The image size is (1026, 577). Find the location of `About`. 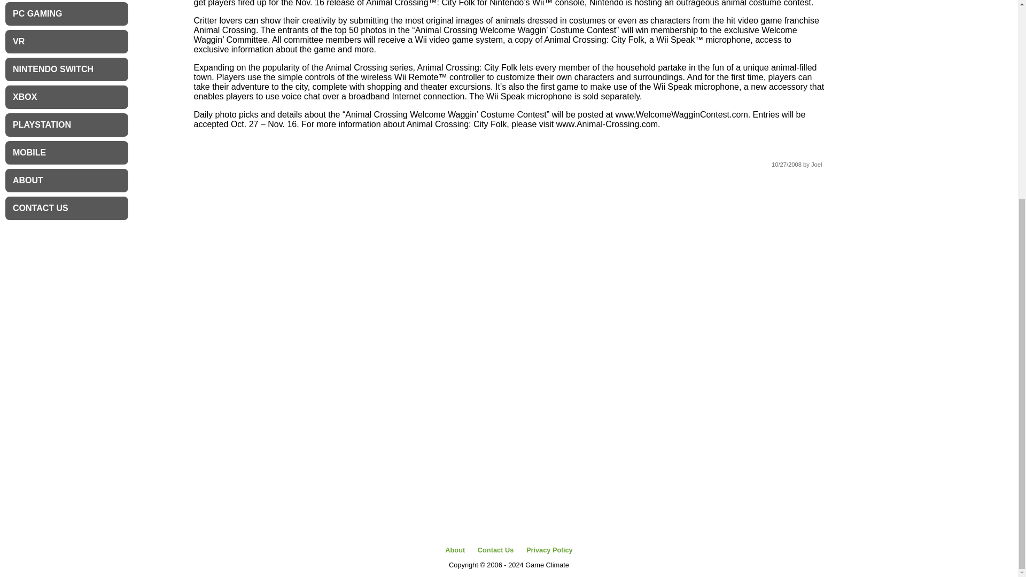

About is located at coordinates (455, 549).